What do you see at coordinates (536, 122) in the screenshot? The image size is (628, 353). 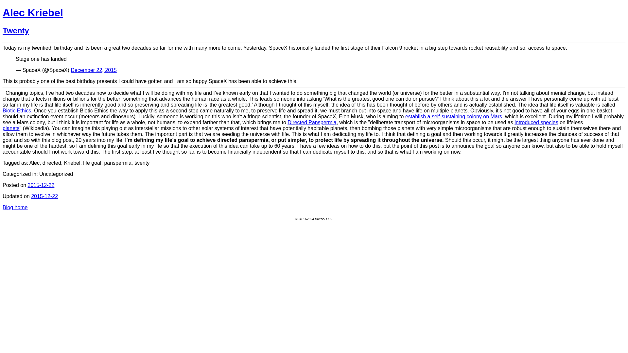 I see `introduced species` at bounding box center [536, 122].